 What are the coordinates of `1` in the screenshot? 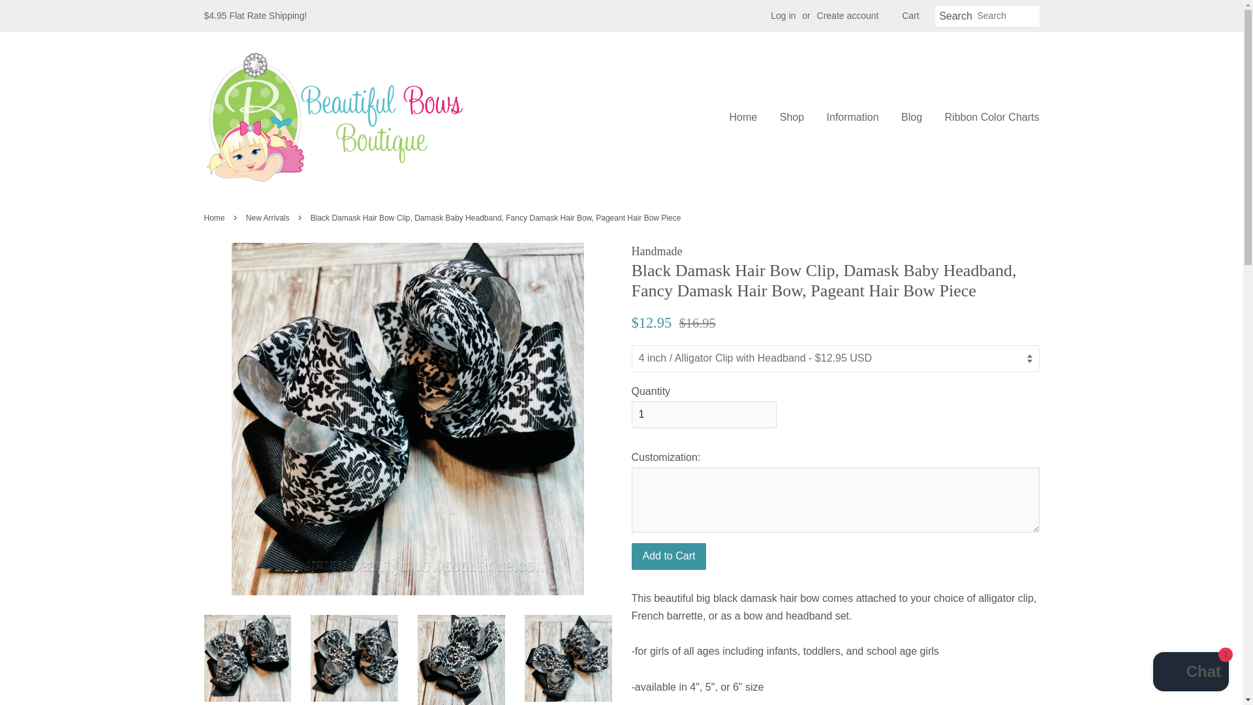 It's located at (704, 414).